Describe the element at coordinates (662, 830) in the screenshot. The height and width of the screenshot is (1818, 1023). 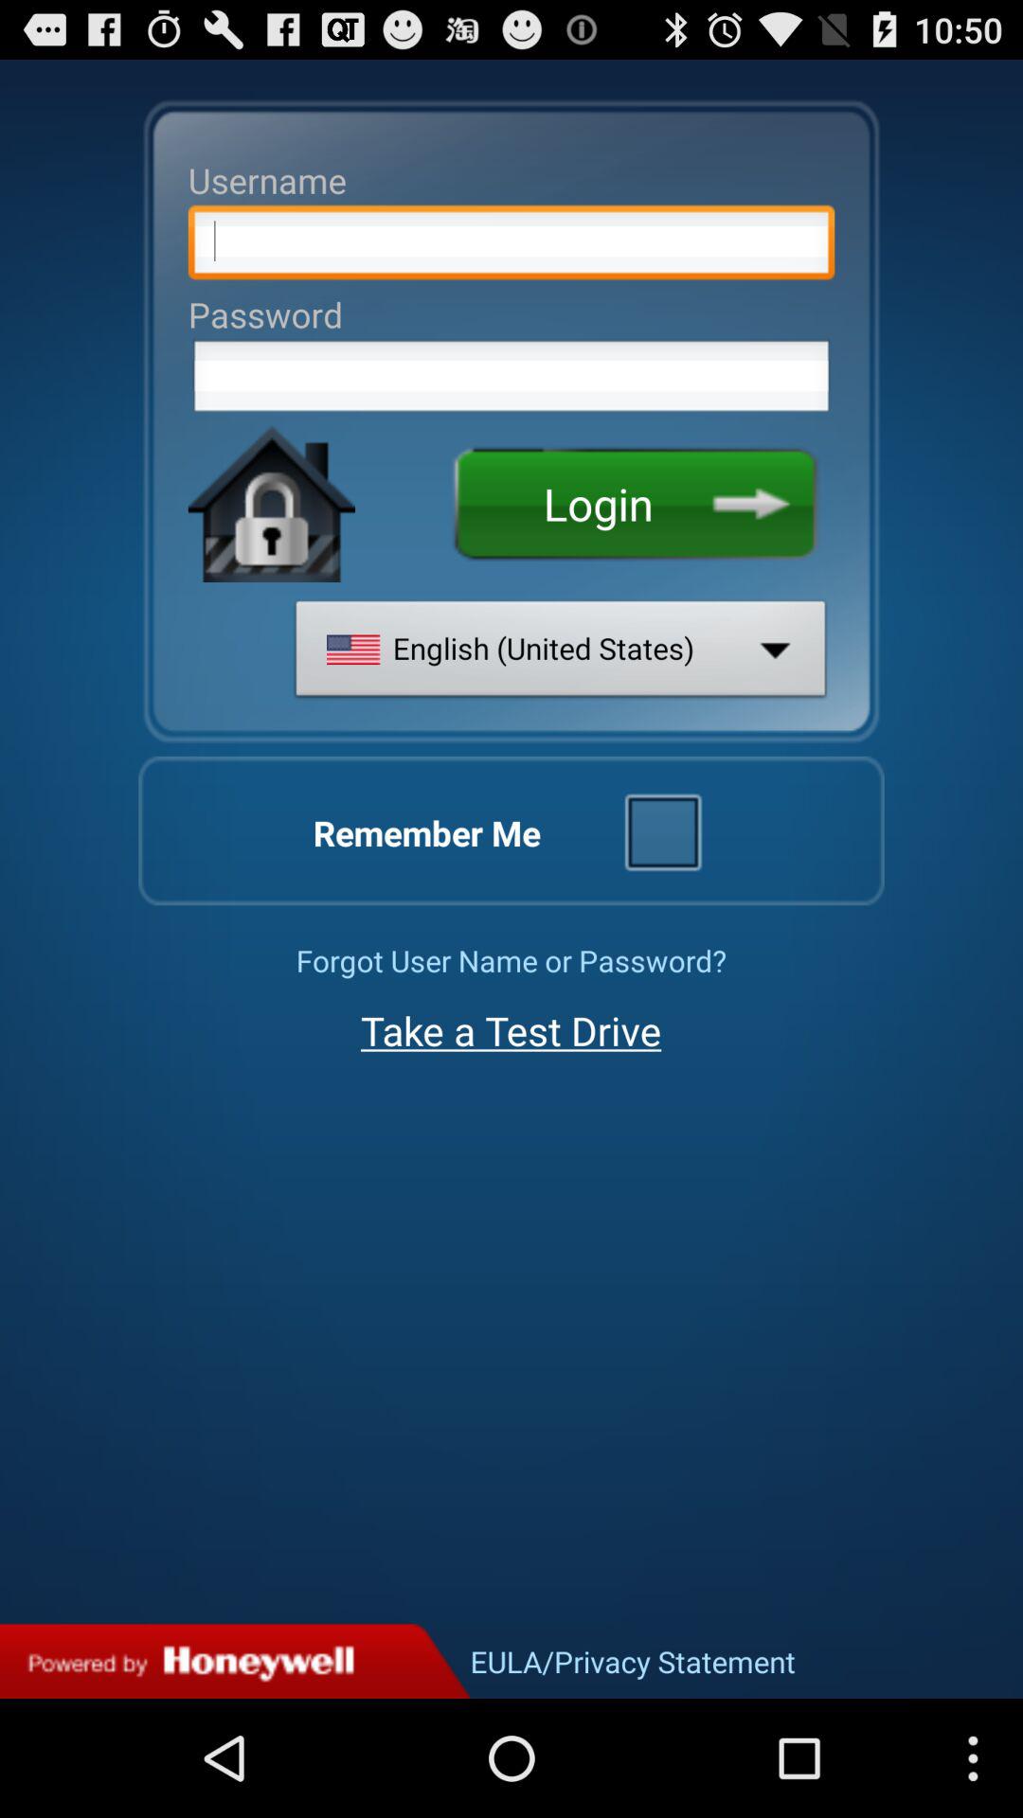
I see `button to remember person logging in` at that location.